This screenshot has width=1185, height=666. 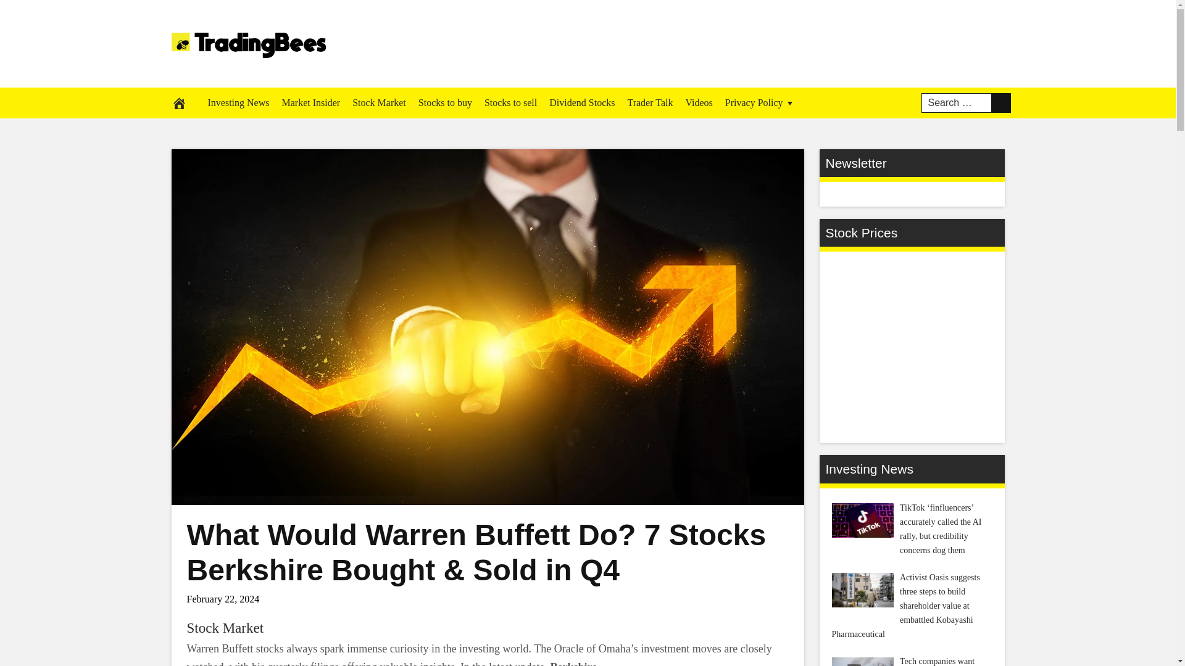 I want to click on Videos, so click(x=699, y=102).